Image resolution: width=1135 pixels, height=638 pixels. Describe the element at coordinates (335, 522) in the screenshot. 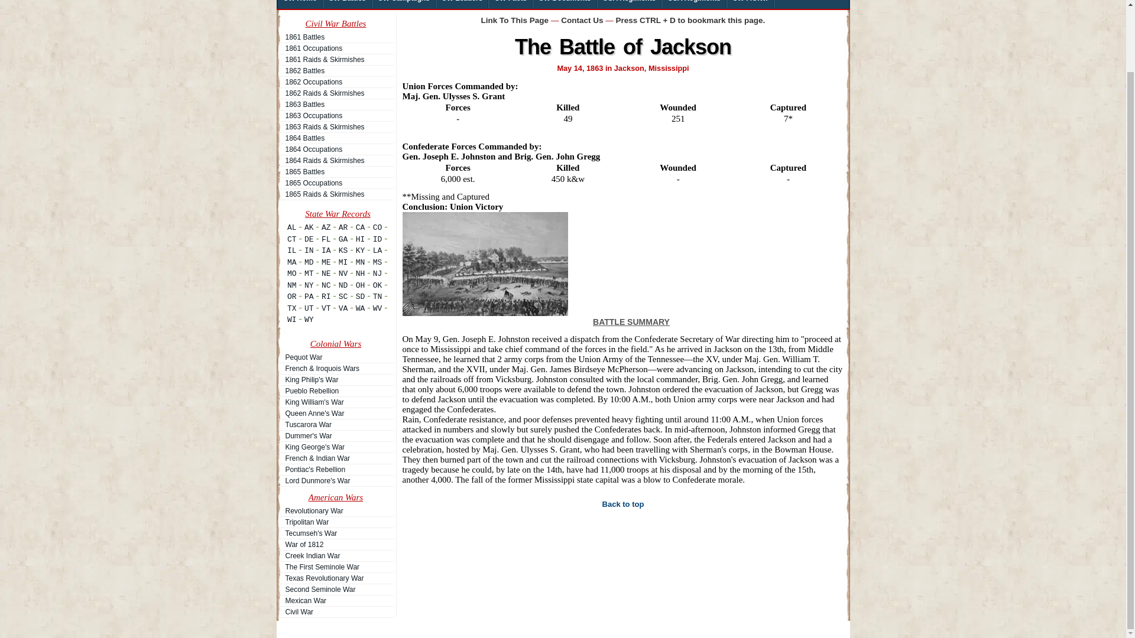

I see `Tripolitan War` at that location.